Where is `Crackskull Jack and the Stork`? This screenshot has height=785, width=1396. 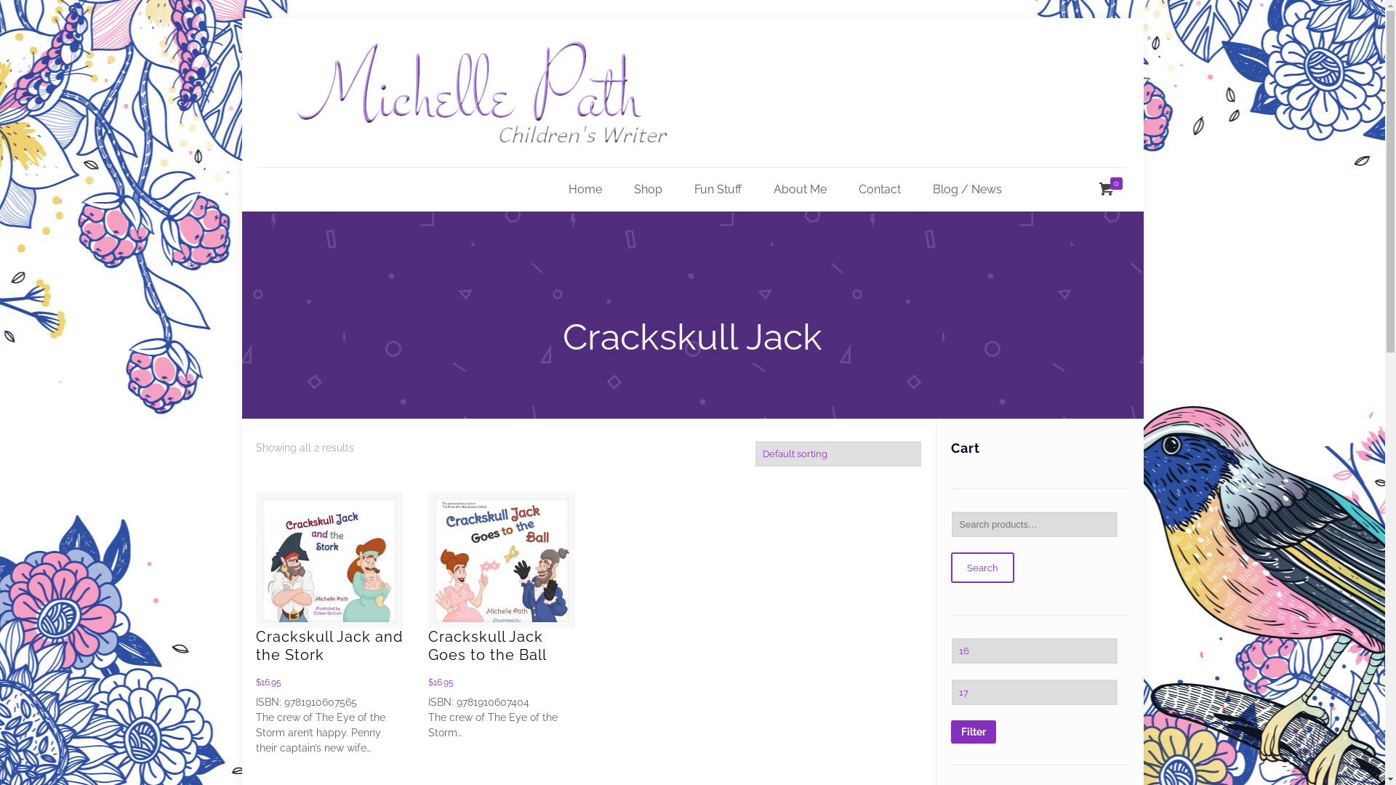 Crackskull Jack and the Stork is located at coordinates (329, 645).